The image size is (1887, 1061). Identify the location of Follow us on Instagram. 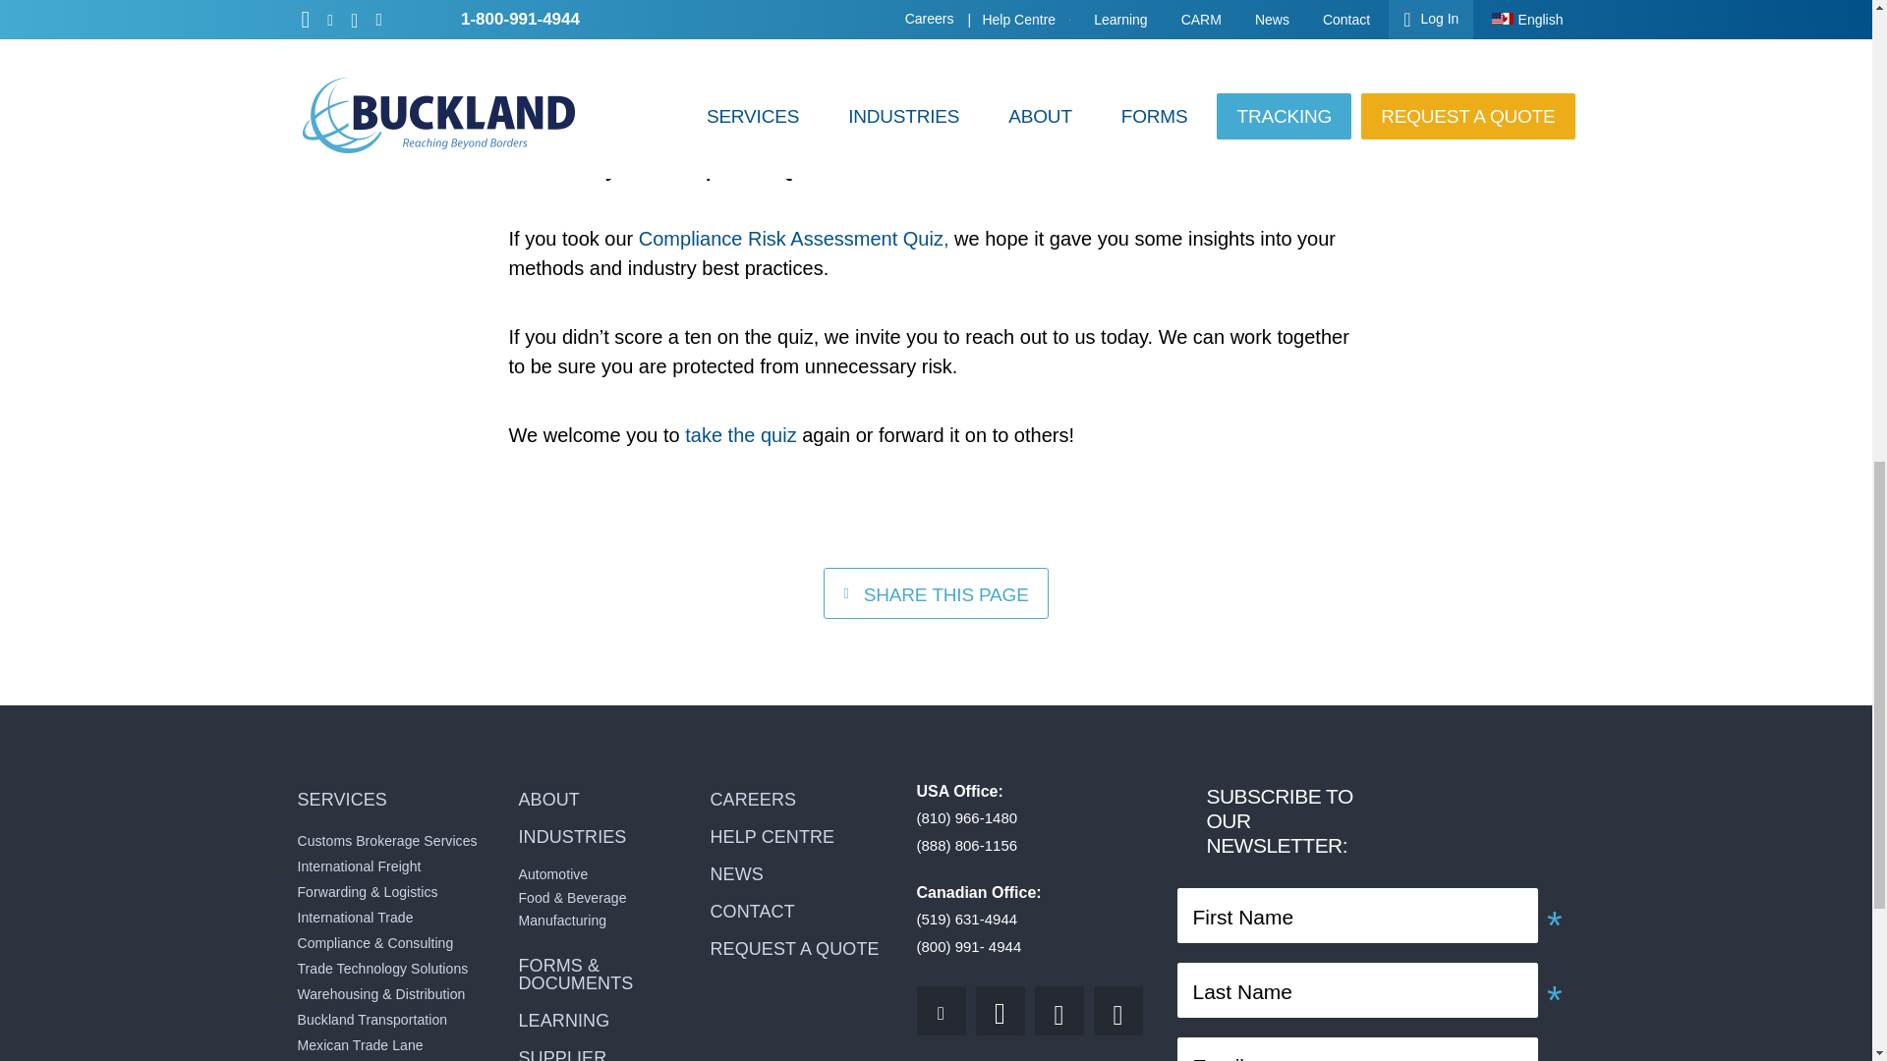
(1058, 1011).